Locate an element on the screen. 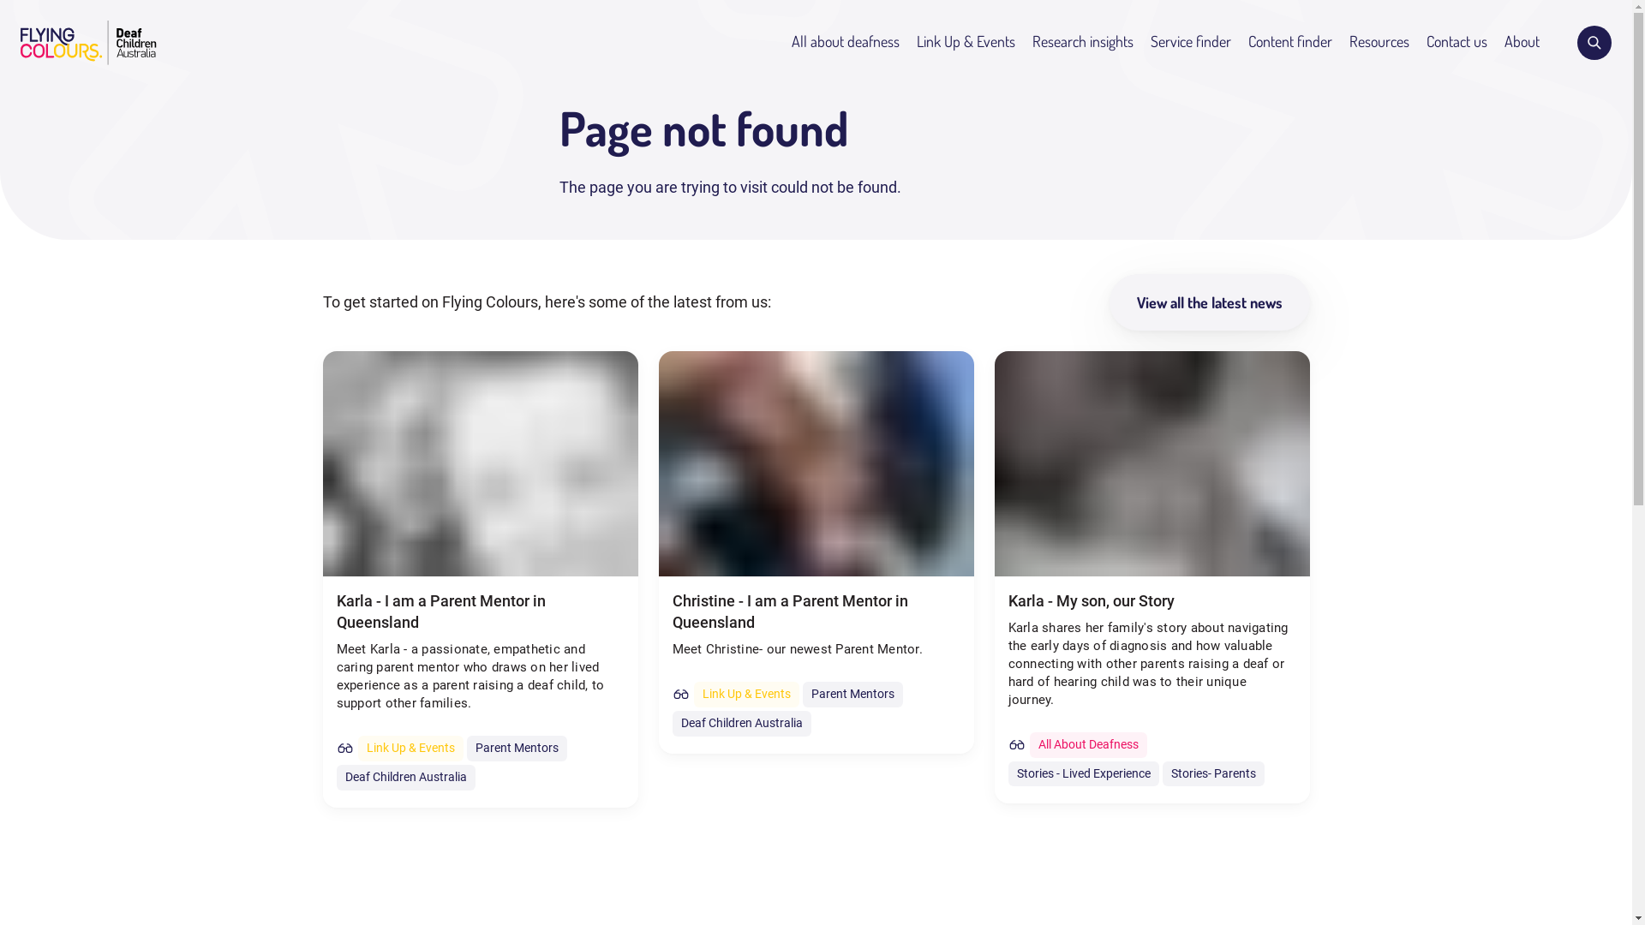 The height and width of the screenshot is (925, 1645). Service finder is located at coordinates (1191, 41).